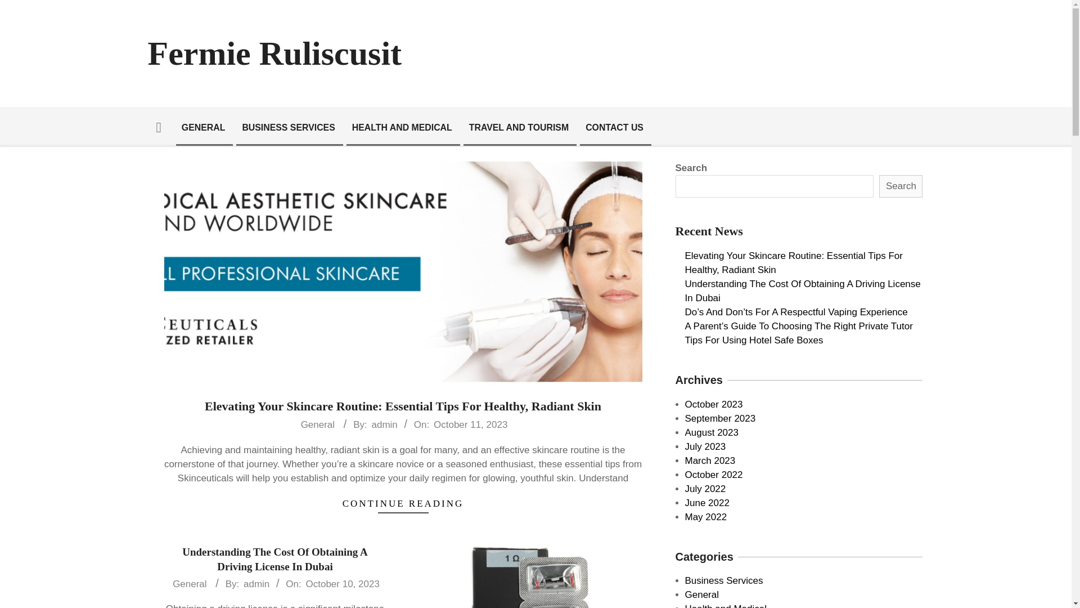  What do you see at coordinates (204, 127) in the screenshot?
I see `GENERAL` at bounding box center [204, 127].